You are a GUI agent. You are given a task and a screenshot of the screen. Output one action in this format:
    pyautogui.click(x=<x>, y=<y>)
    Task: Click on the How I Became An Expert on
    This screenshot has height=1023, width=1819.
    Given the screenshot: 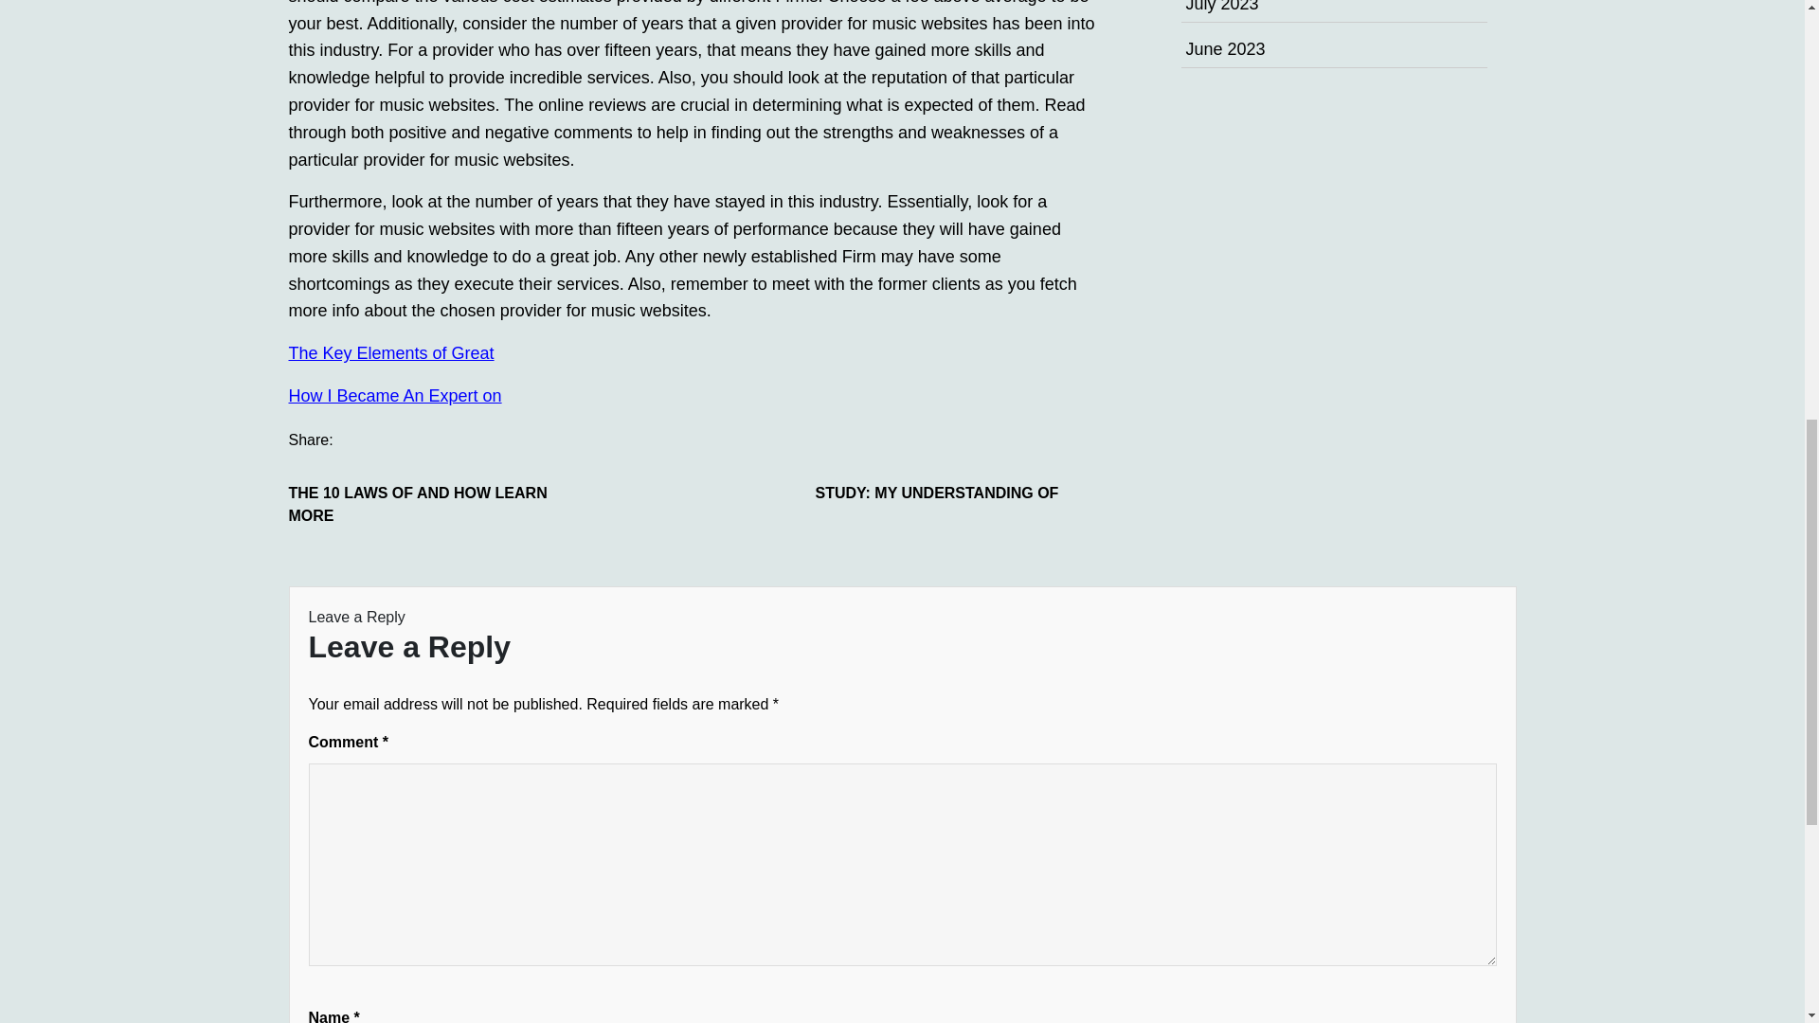 What is the action you would take?
    pyautogui.click(x=394, y=396)
    